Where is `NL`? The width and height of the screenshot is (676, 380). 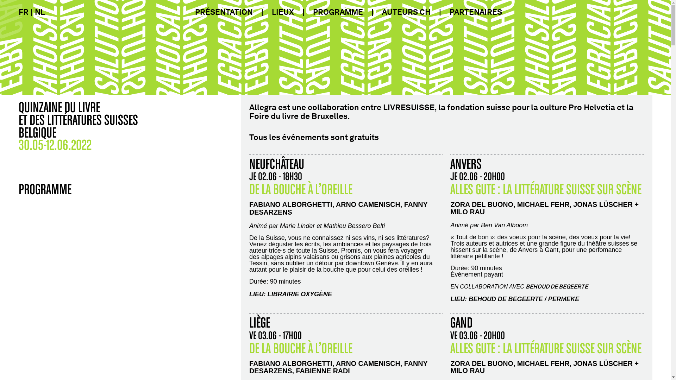 NL is located at coordinates (39, 12).